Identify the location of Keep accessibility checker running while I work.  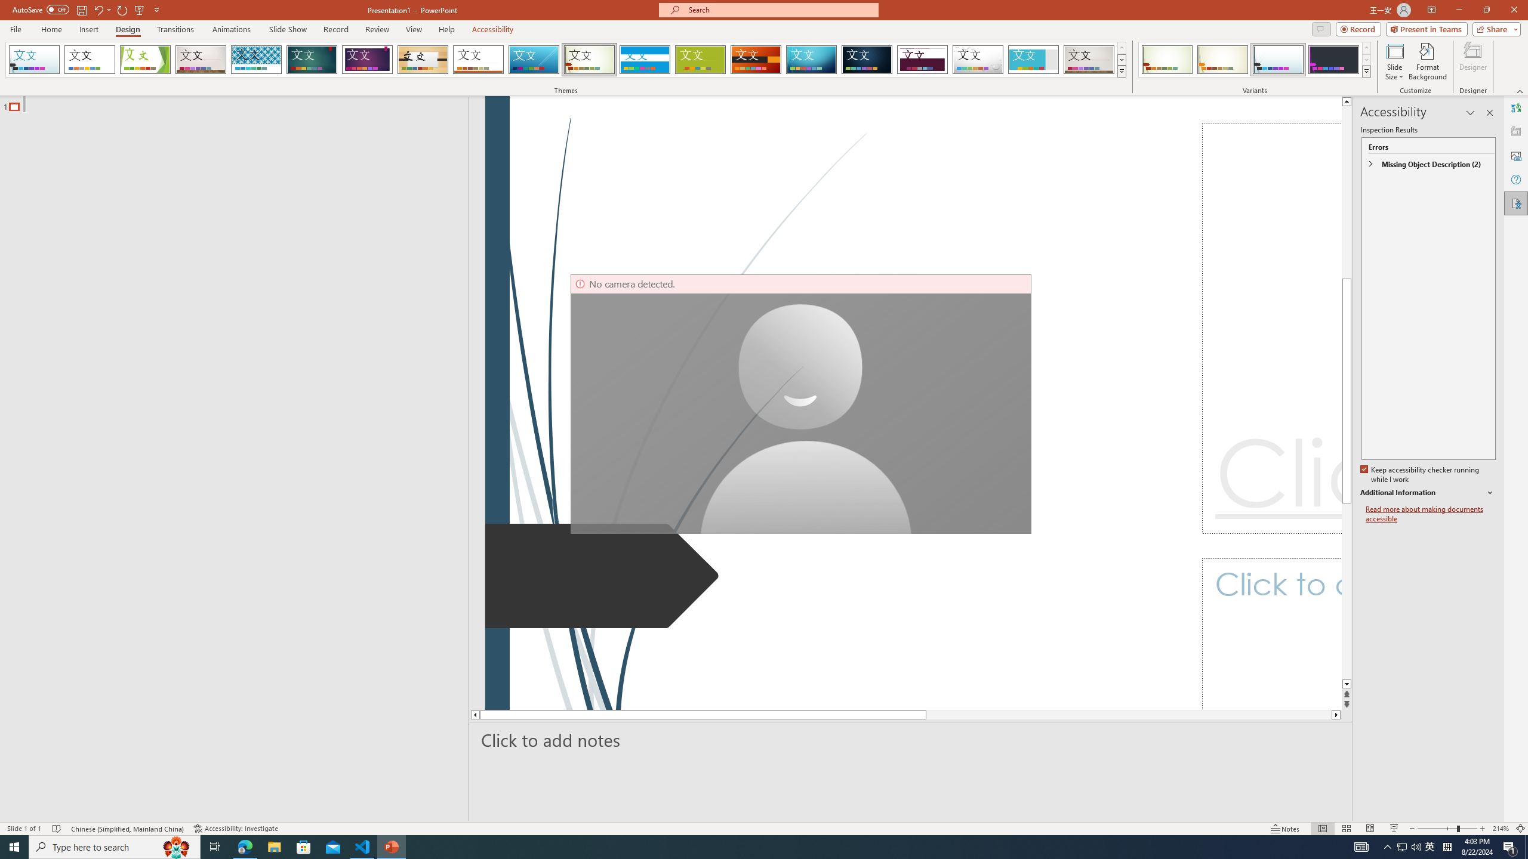
(1421, 475).